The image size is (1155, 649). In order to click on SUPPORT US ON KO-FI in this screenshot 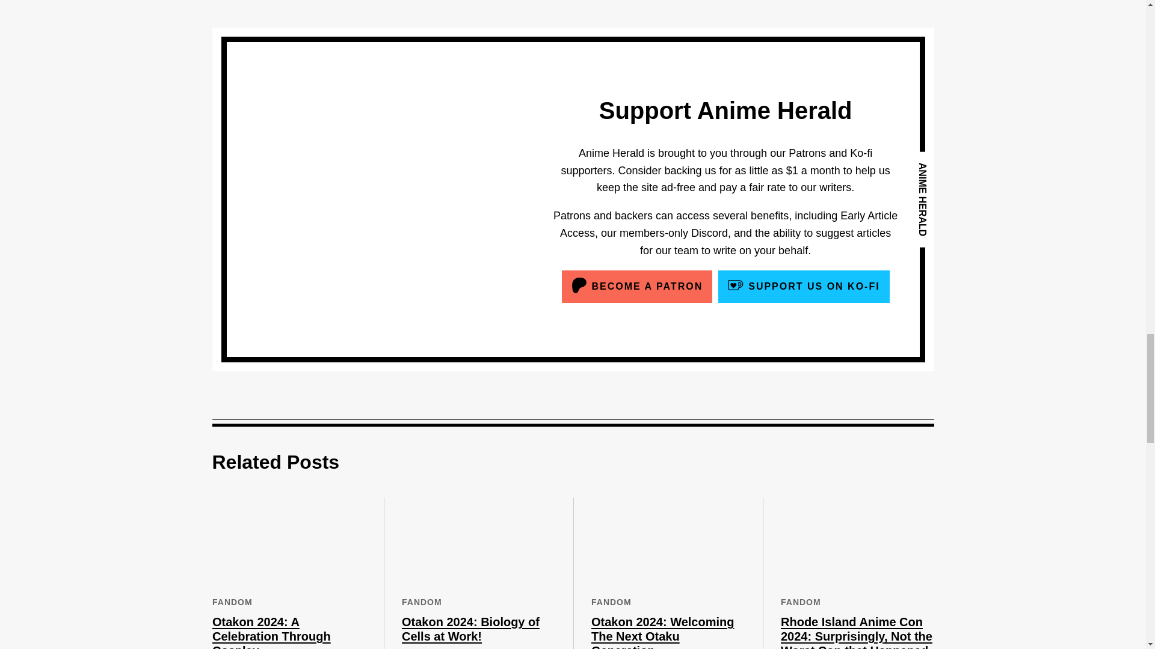, I will do `click(804, 286)`.